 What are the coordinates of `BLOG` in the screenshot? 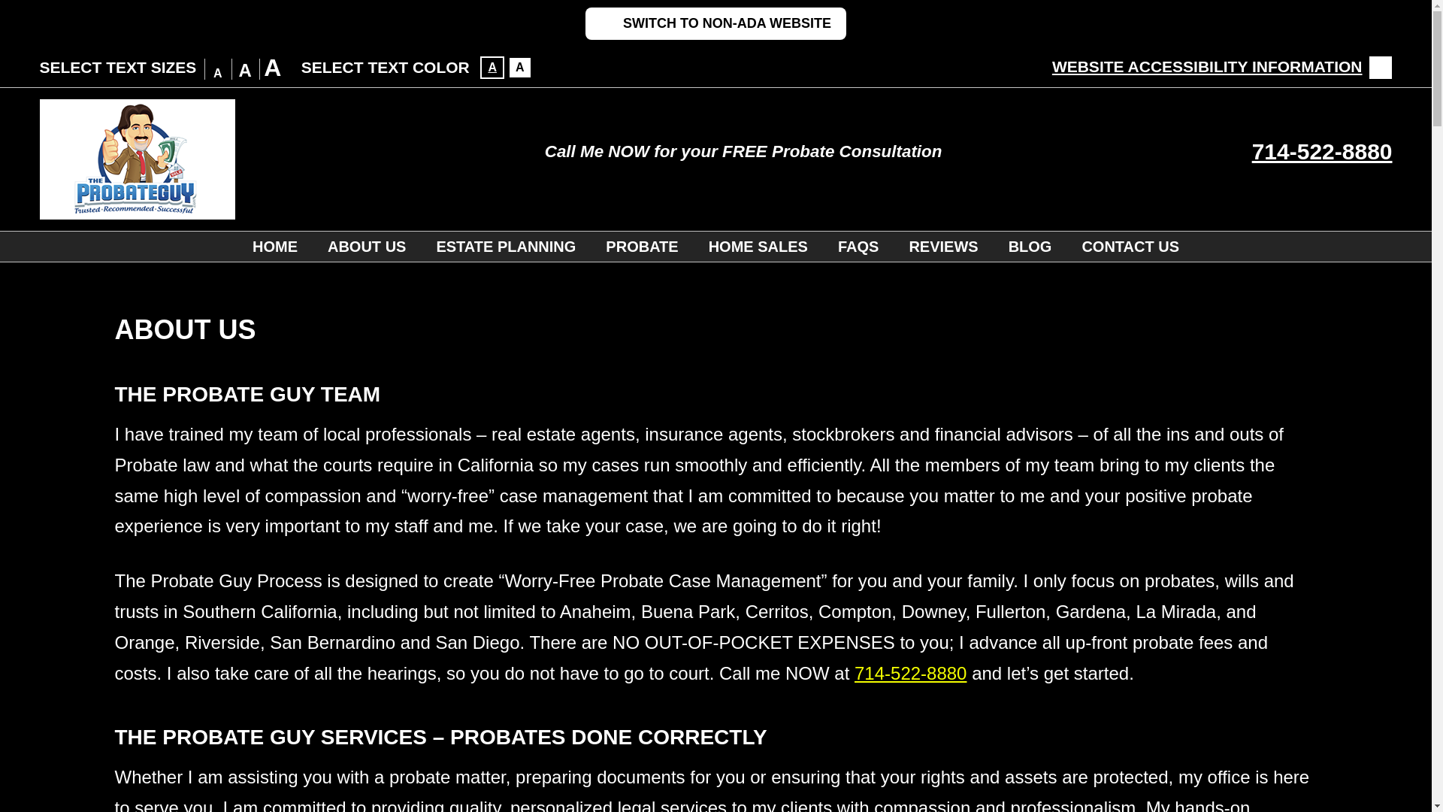 It's located at (1030, 246).